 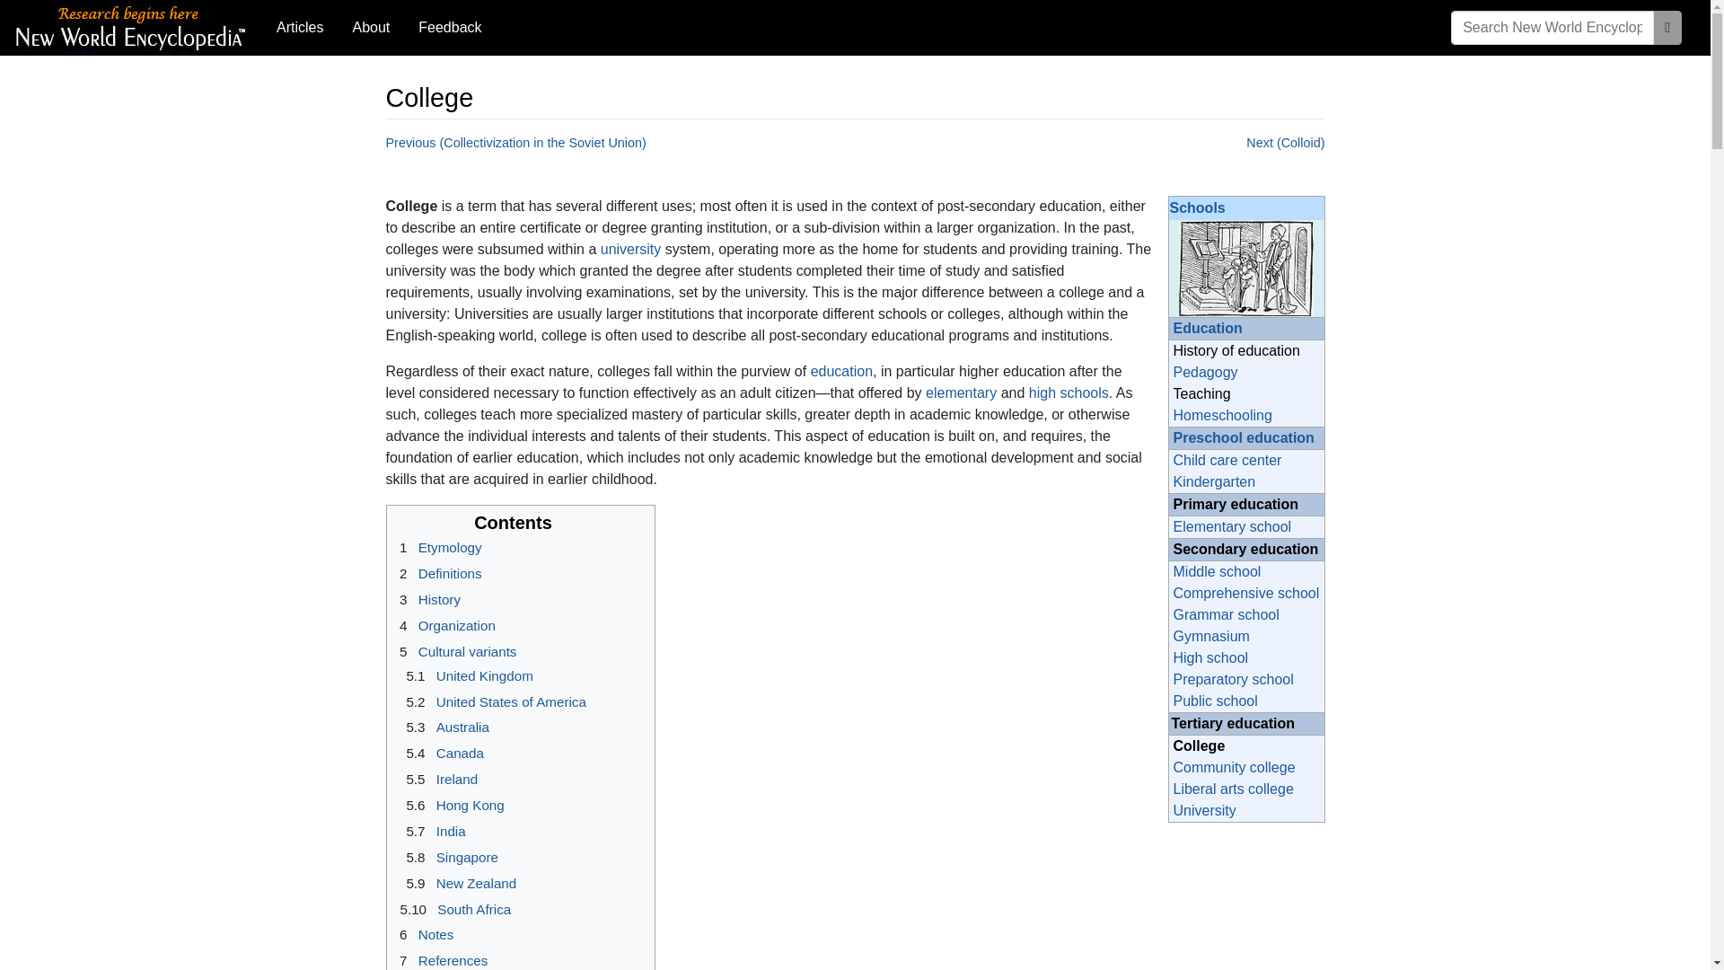 What do you see at coordinates (961, 392) in the screenshot?
I see `elementary` at bounding box center [961, 392].